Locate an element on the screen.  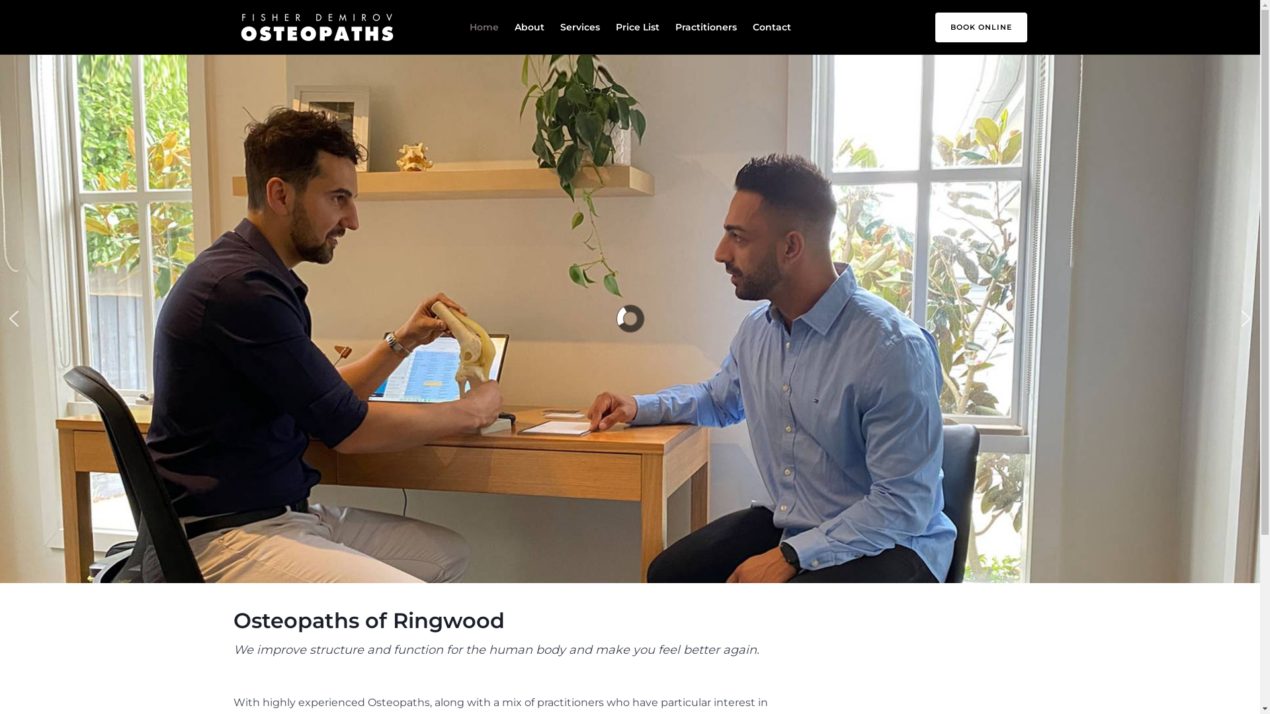
Home is located at coordinates (484, 27).